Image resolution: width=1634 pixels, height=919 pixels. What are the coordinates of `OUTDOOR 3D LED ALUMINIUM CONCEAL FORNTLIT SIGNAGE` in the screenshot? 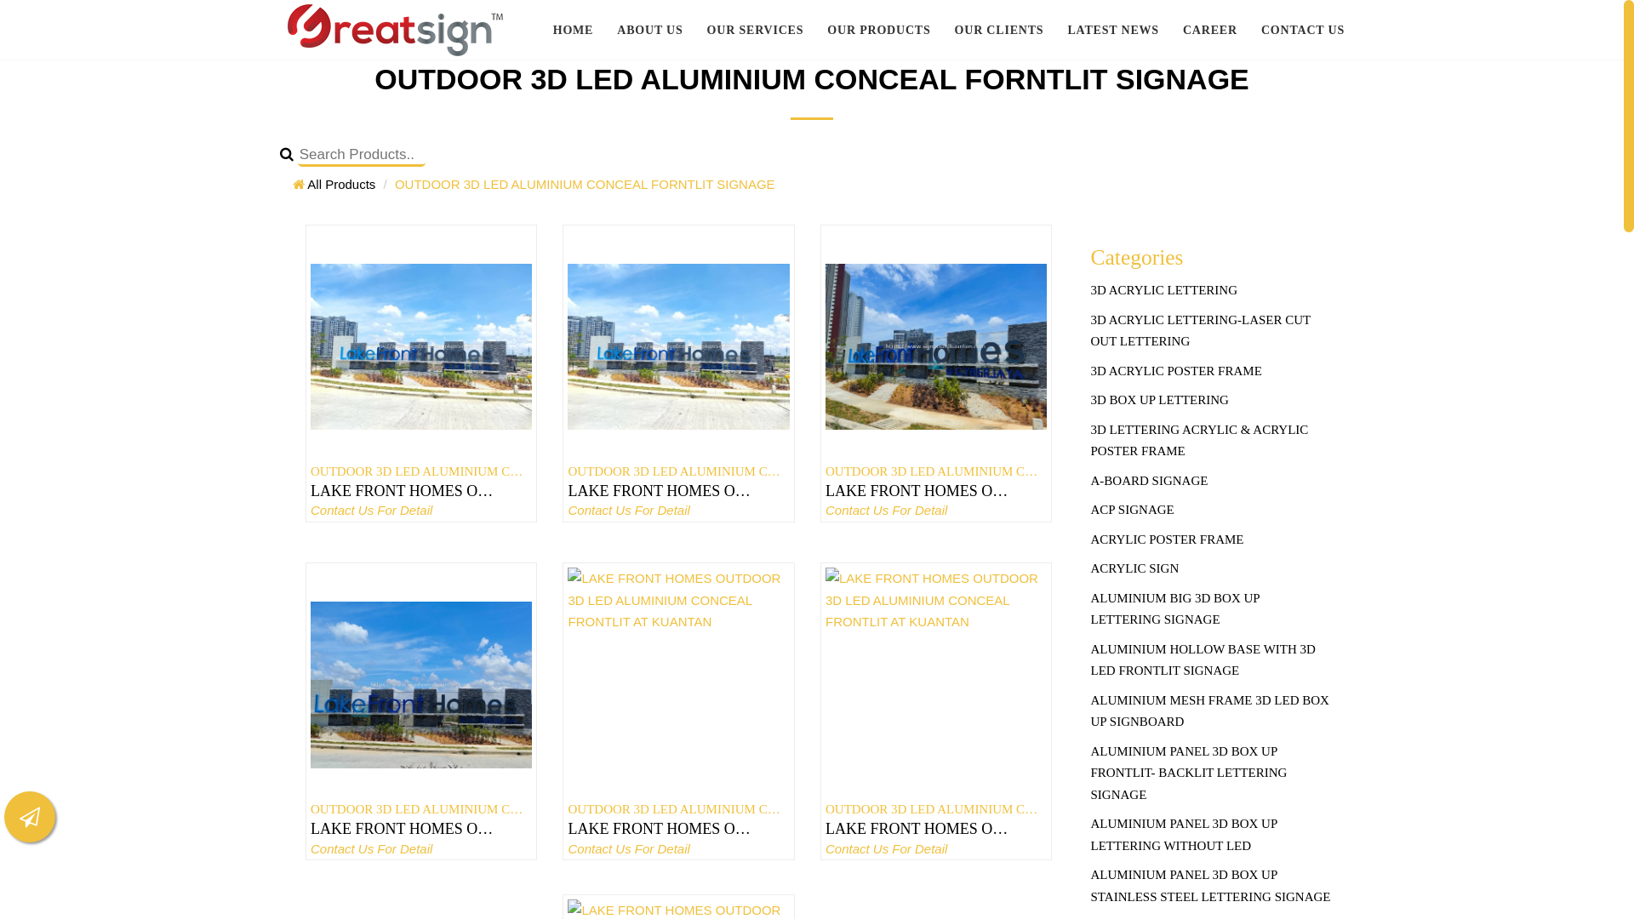 It's located at (586, 184).